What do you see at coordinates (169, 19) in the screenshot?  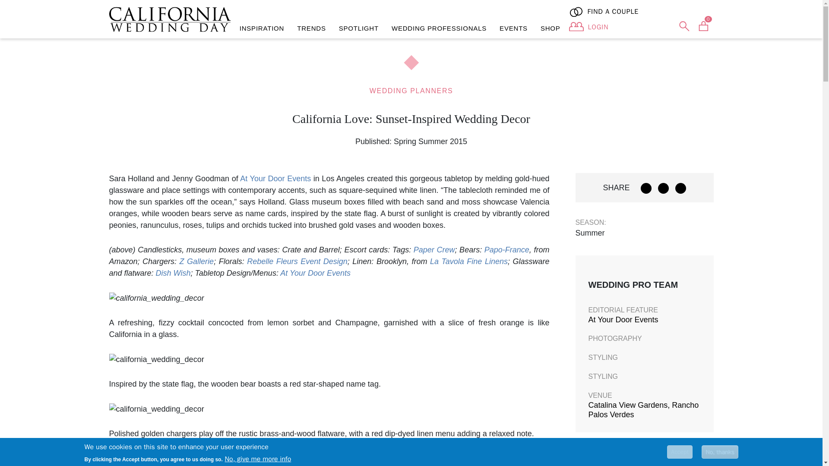 I see `Home` at bounding box center [169, 19].